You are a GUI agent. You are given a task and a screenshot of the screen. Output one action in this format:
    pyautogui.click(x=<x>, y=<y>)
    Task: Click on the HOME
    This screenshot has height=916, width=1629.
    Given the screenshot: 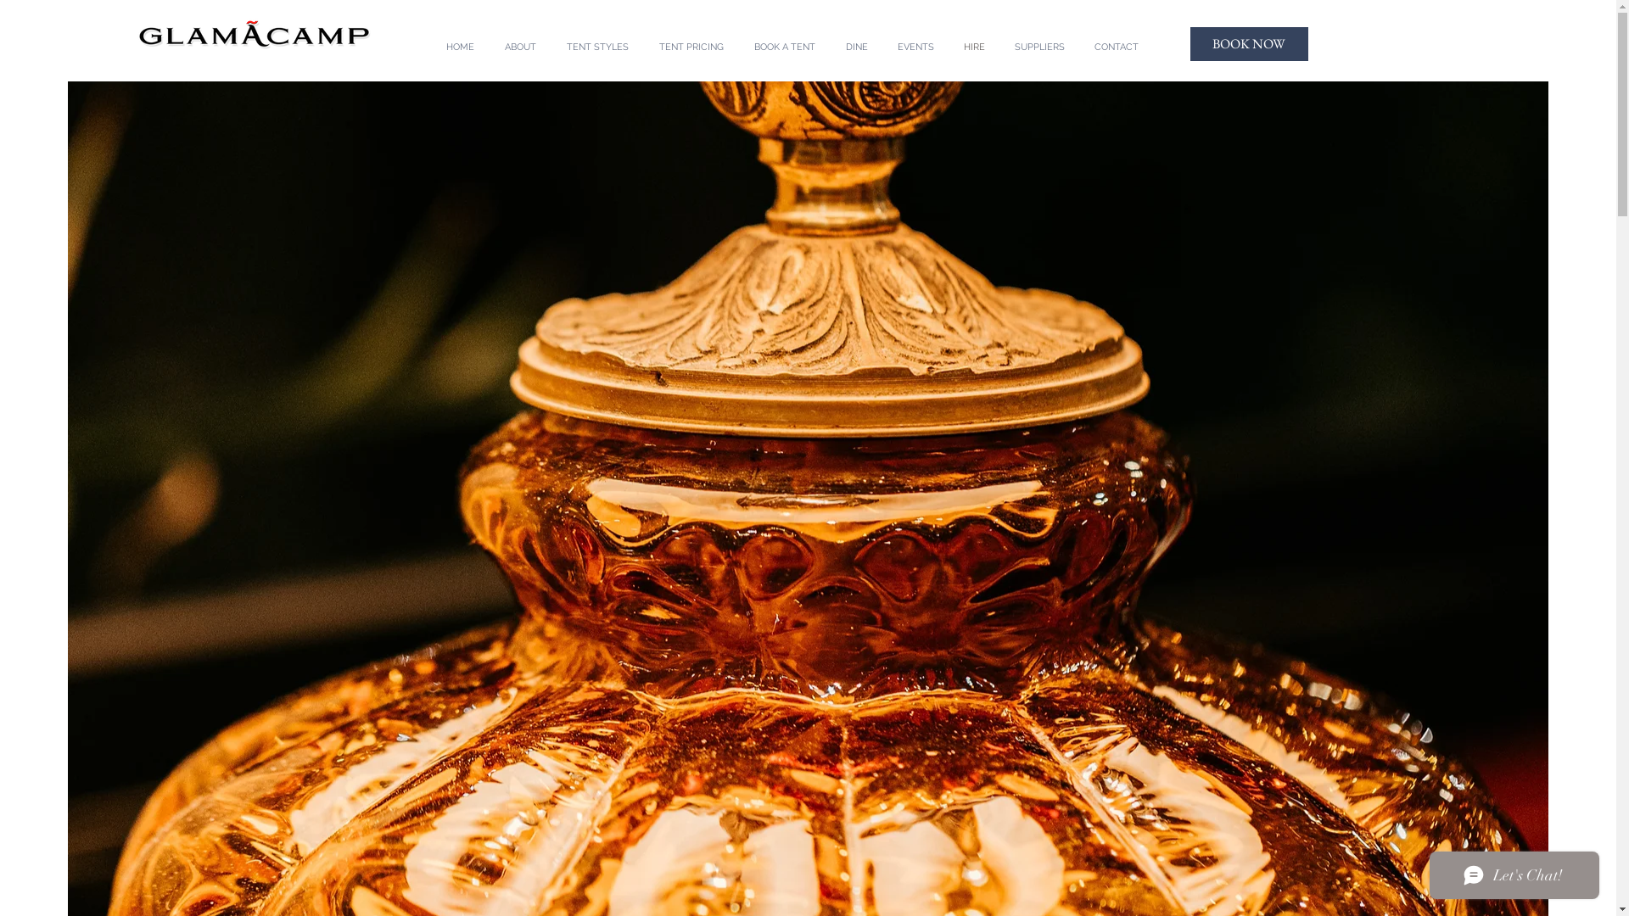 What is the action you would take?
    pyautogui.click(x=460, y=47)
    